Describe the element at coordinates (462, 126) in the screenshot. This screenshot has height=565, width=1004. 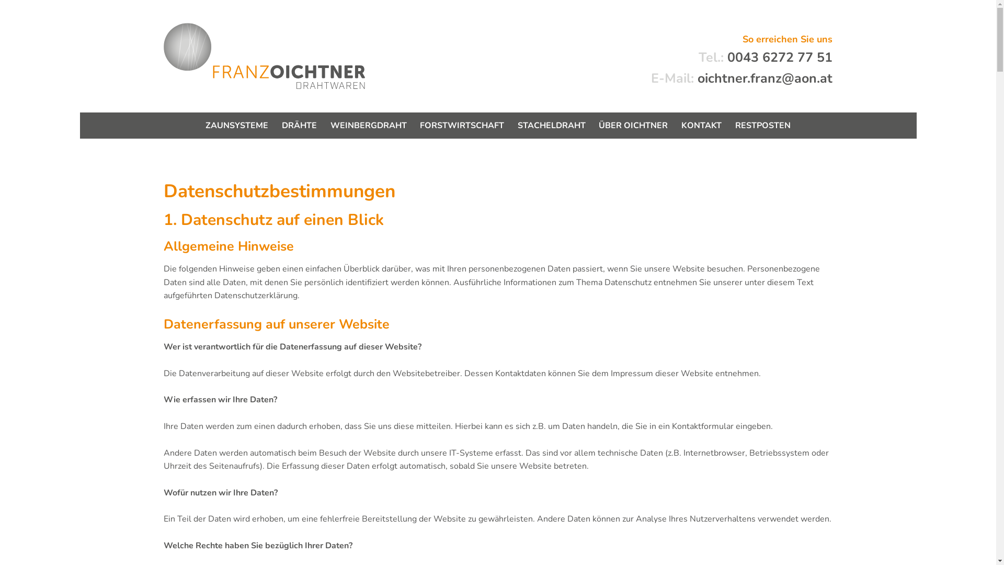
I see `FORSTWIRTSCHAFT` at that location.